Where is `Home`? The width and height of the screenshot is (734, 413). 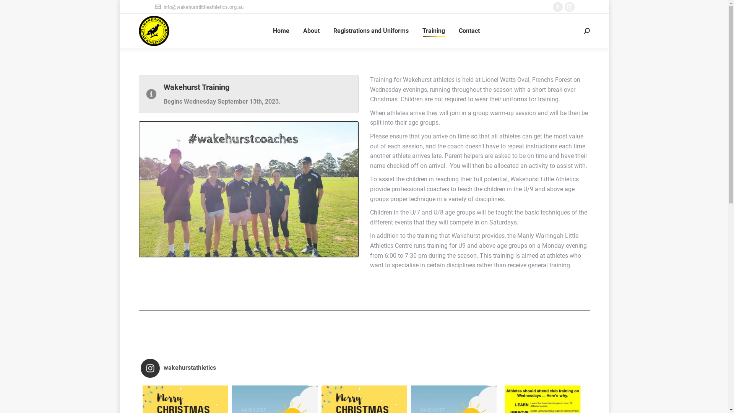
Home is located at coordinates (281, 31).